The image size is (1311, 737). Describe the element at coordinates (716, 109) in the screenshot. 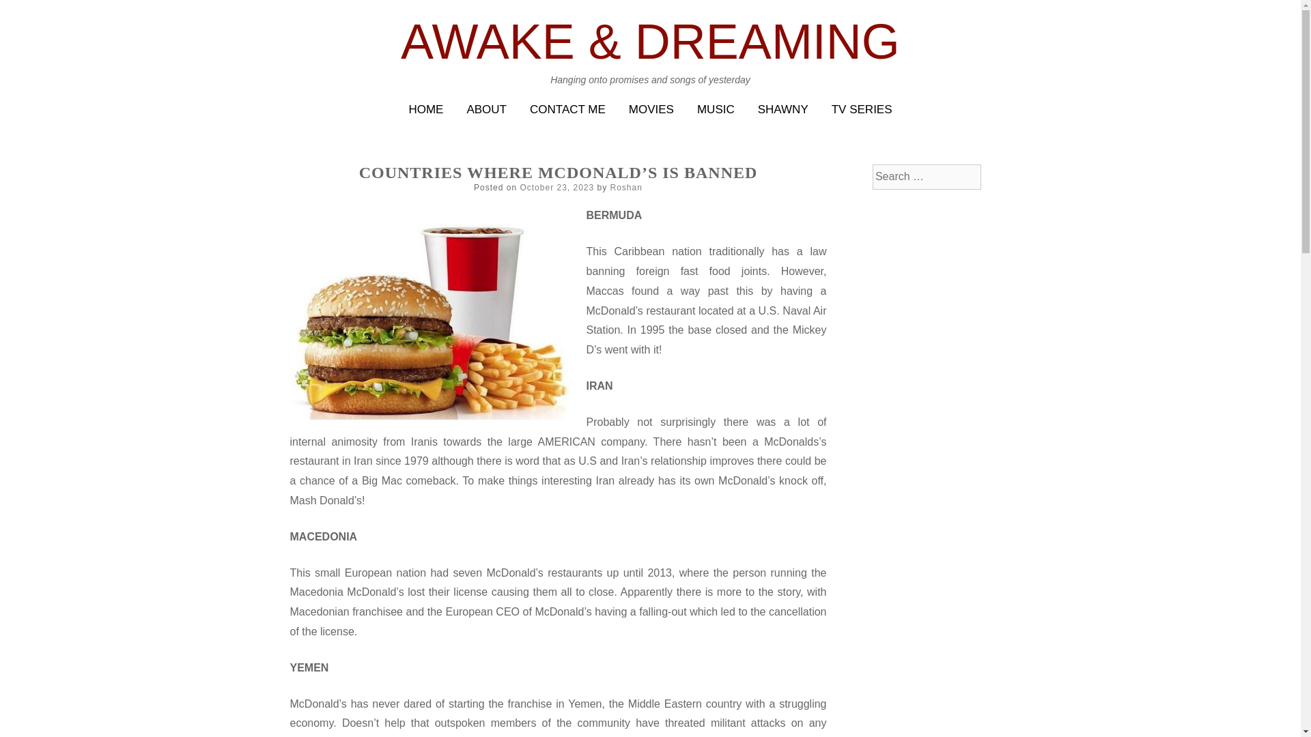

I see `MUSIC` at that location.